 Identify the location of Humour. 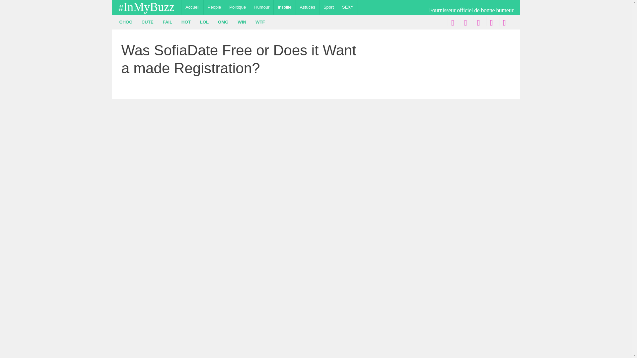
(261, 7).